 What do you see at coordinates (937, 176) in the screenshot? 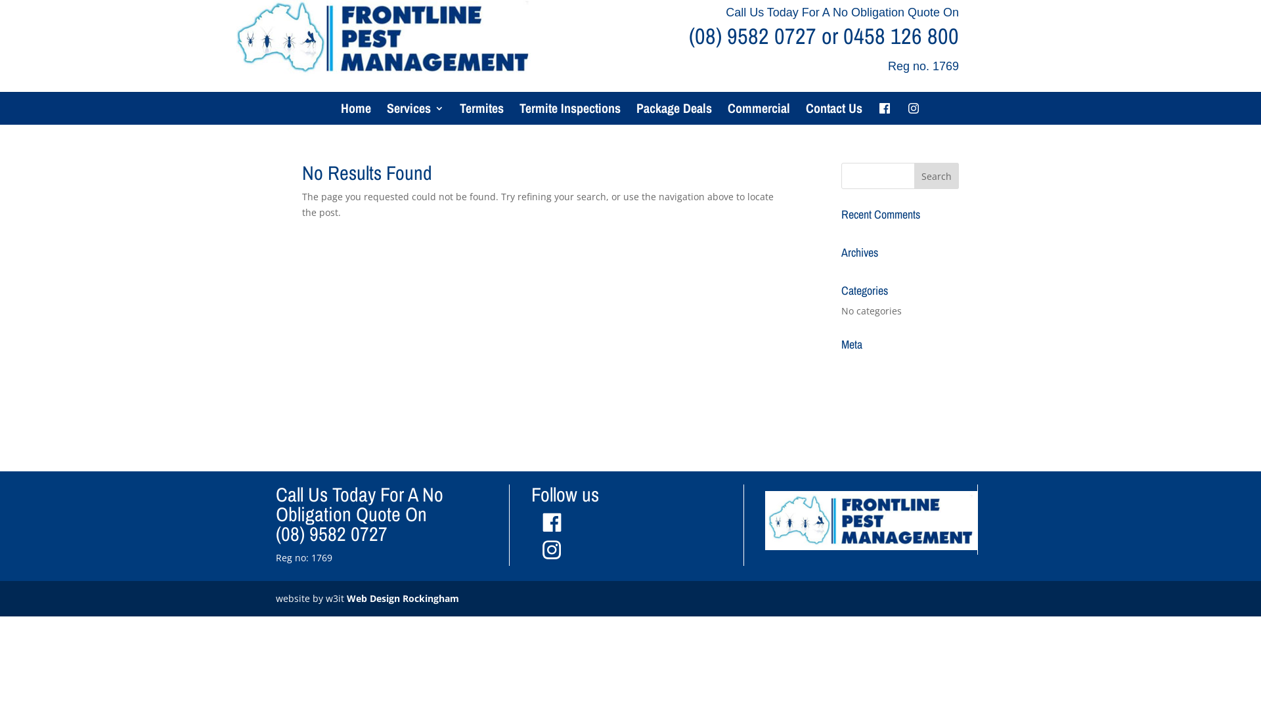
I see `Search` at bounding box center [937, 176].